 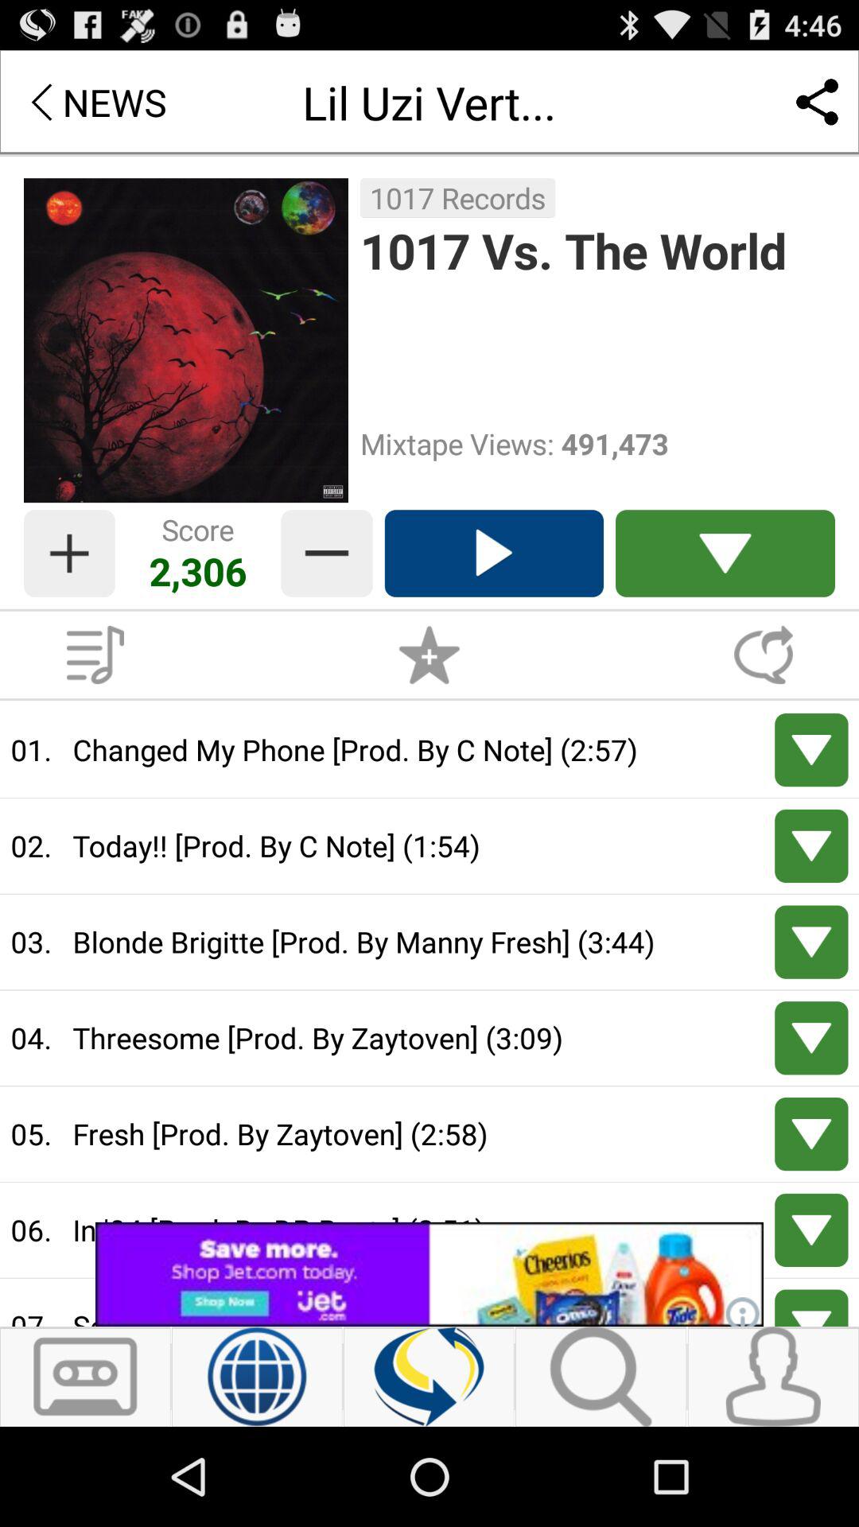 I want to click on play song, so click(x=493, y=554).